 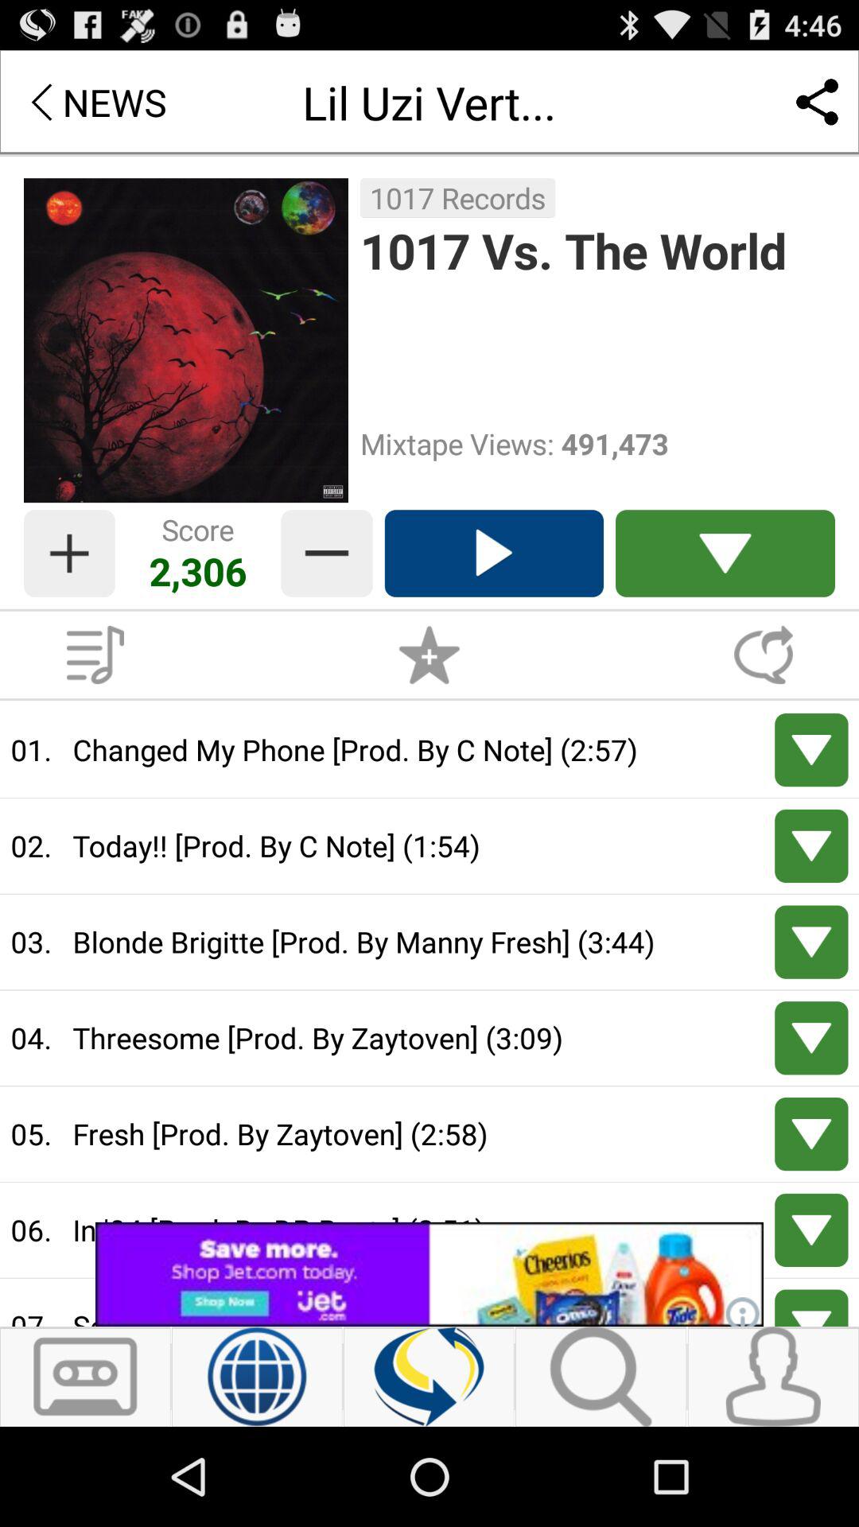 I want to click on play song, so click(x=493, y=554).